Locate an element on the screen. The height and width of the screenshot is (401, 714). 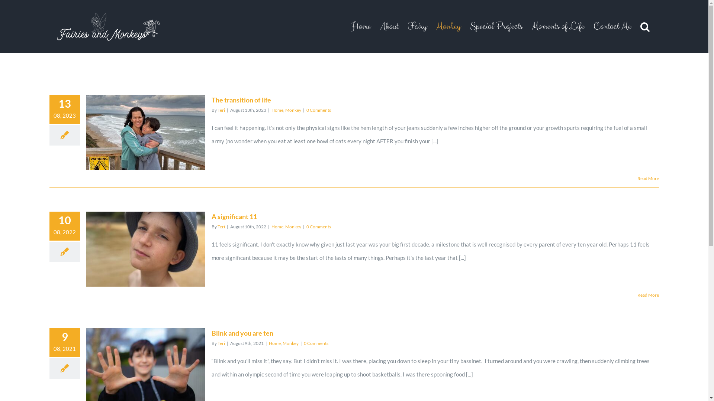
Fairy is located at coordinates (417, 26).